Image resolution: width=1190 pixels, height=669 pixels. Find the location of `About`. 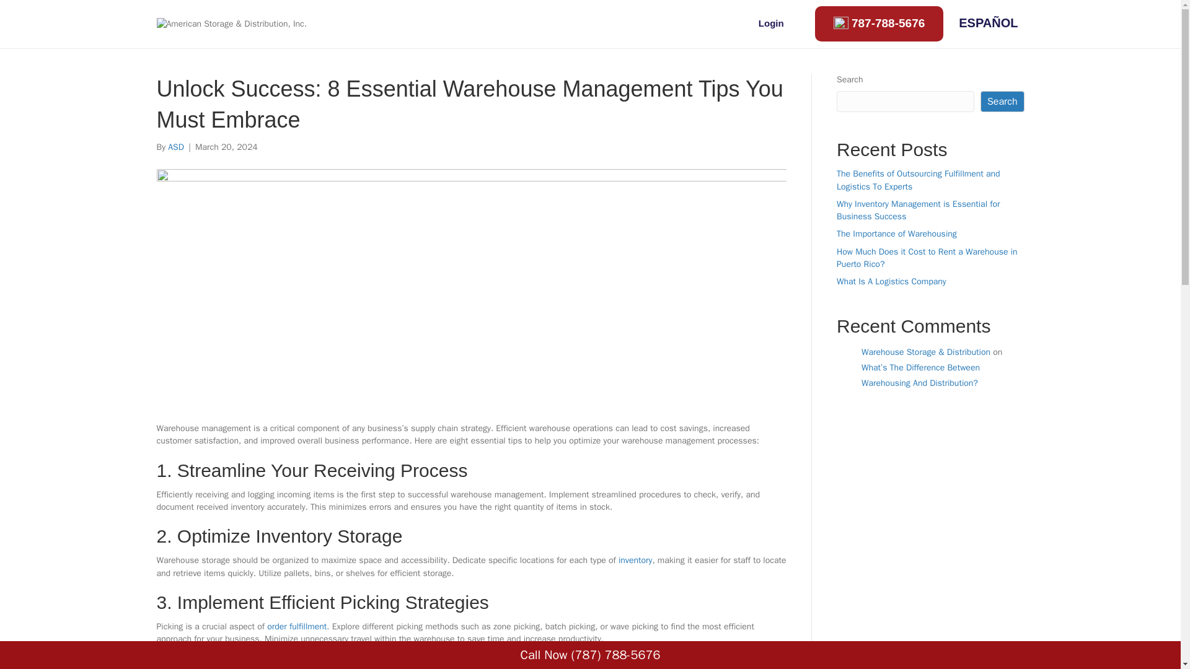

About is located at coordinates (558, 24).